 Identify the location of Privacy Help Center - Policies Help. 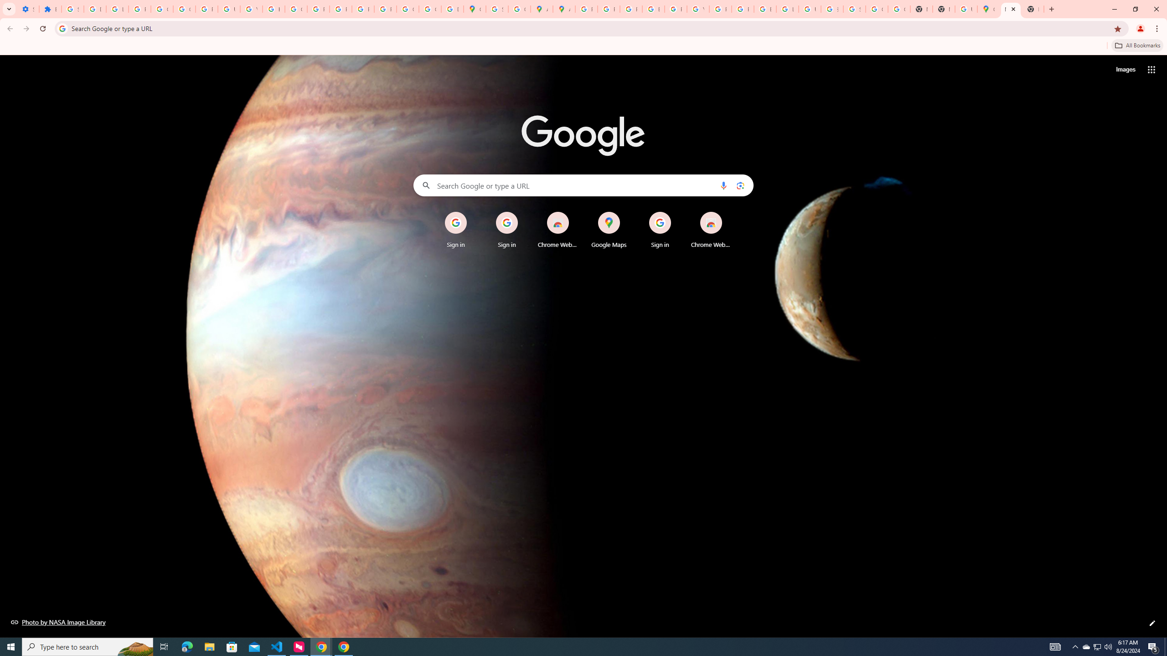
(609, 9).